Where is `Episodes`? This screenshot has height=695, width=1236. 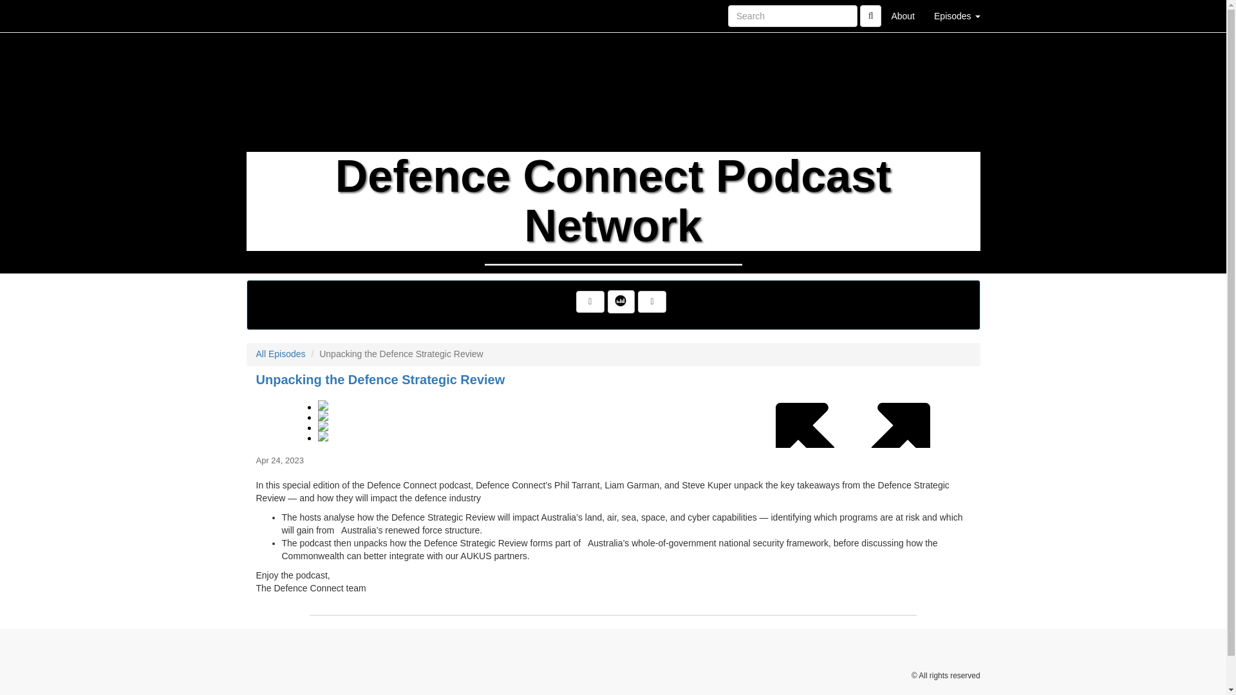
Episodes is located at coordinates (957, 15).